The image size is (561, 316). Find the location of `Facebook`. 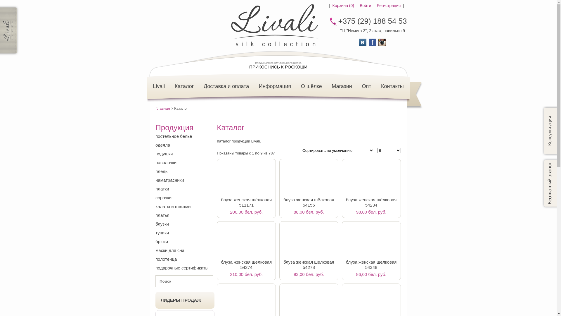

Facebook is located at coordinates (373, 42).